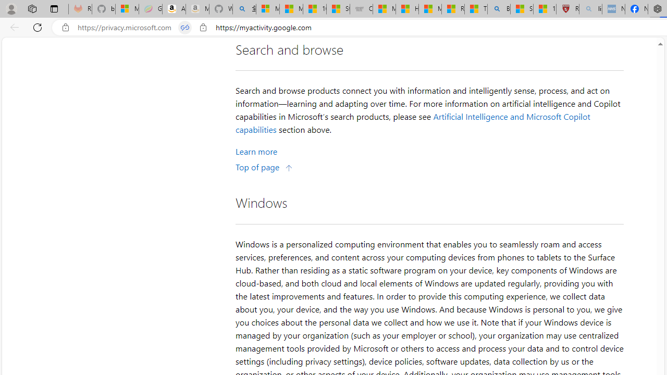 The width and height of the screenshot is (667, 375). I want to click on Workspaces, so click(32, 8).